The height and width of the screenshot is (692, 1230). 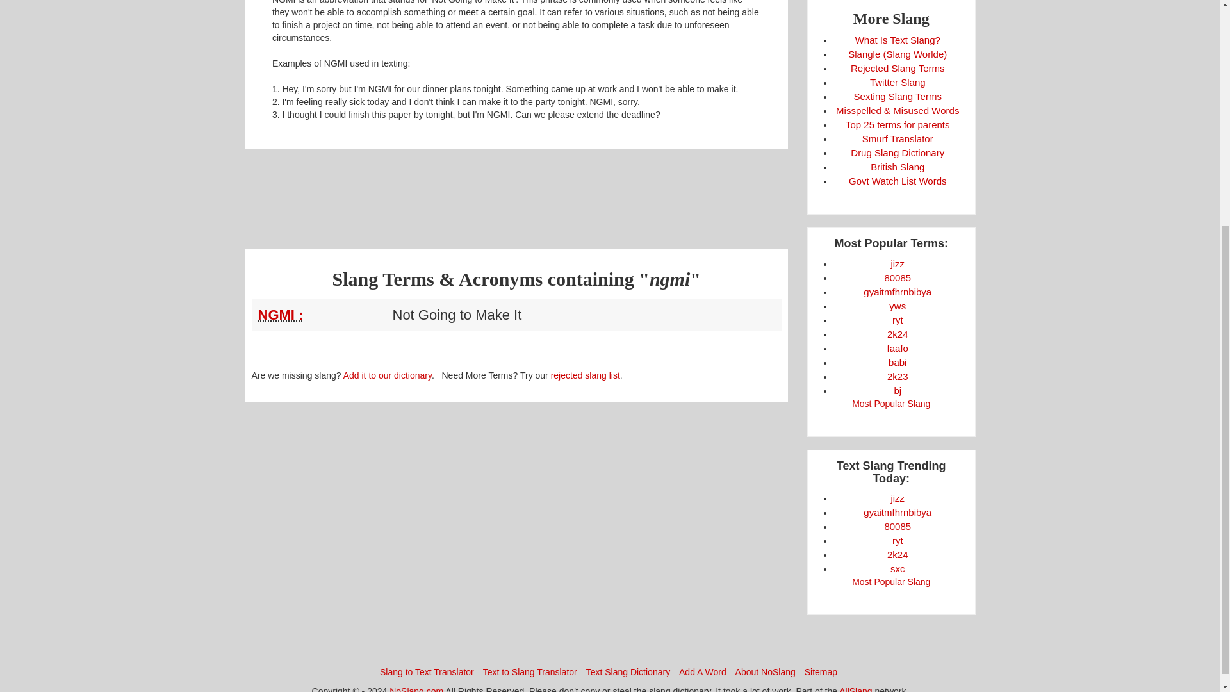 I want to click on sexy, so click(x=898, y=569).